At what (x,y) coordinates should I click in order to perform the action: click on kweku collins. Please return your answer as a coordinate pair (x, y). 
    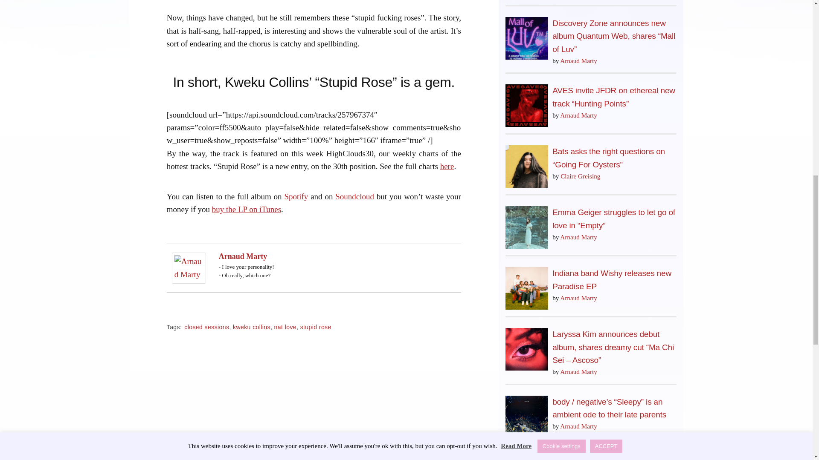
    Looking at the image, I should click on (251, 327).